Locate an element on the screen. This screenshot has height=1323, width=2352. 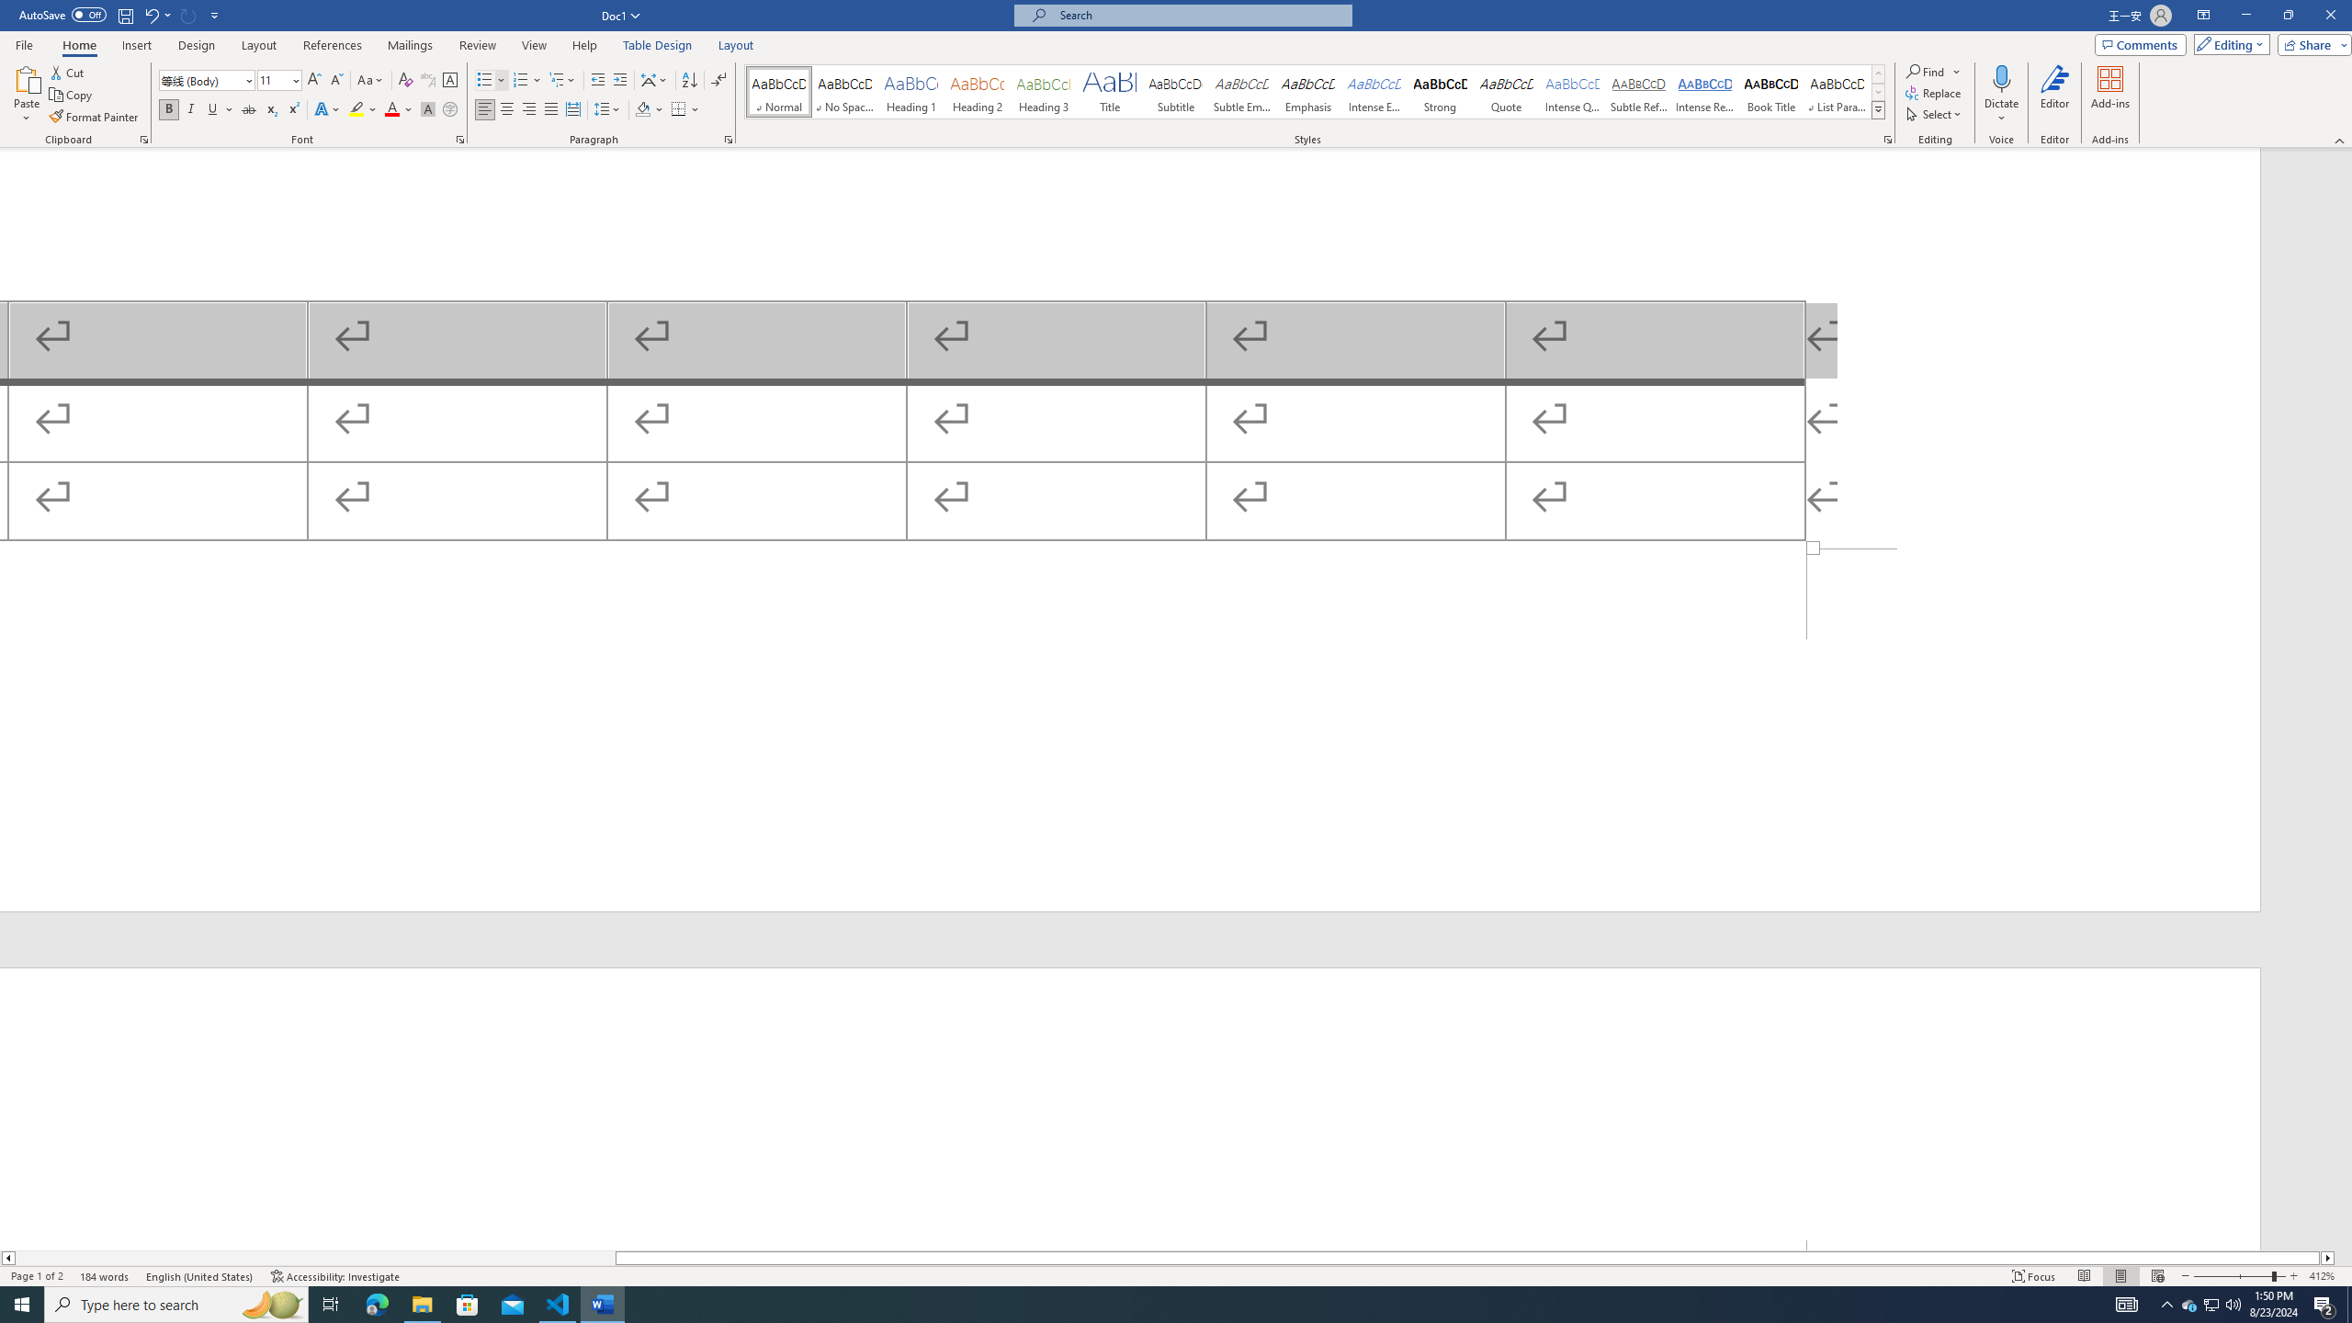
Can't Repeat is located at coordinates (189, 15).